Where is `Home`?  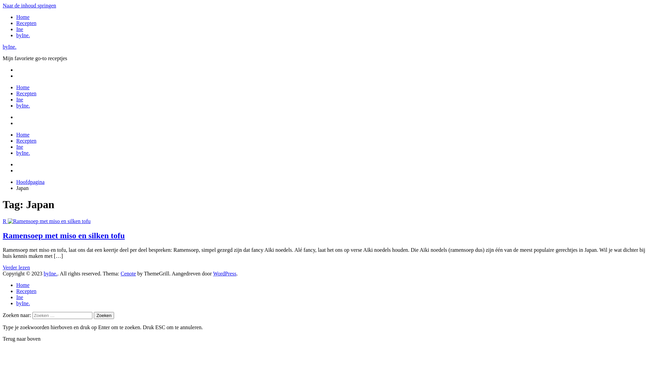 Home is located at coordinates (23, 87).